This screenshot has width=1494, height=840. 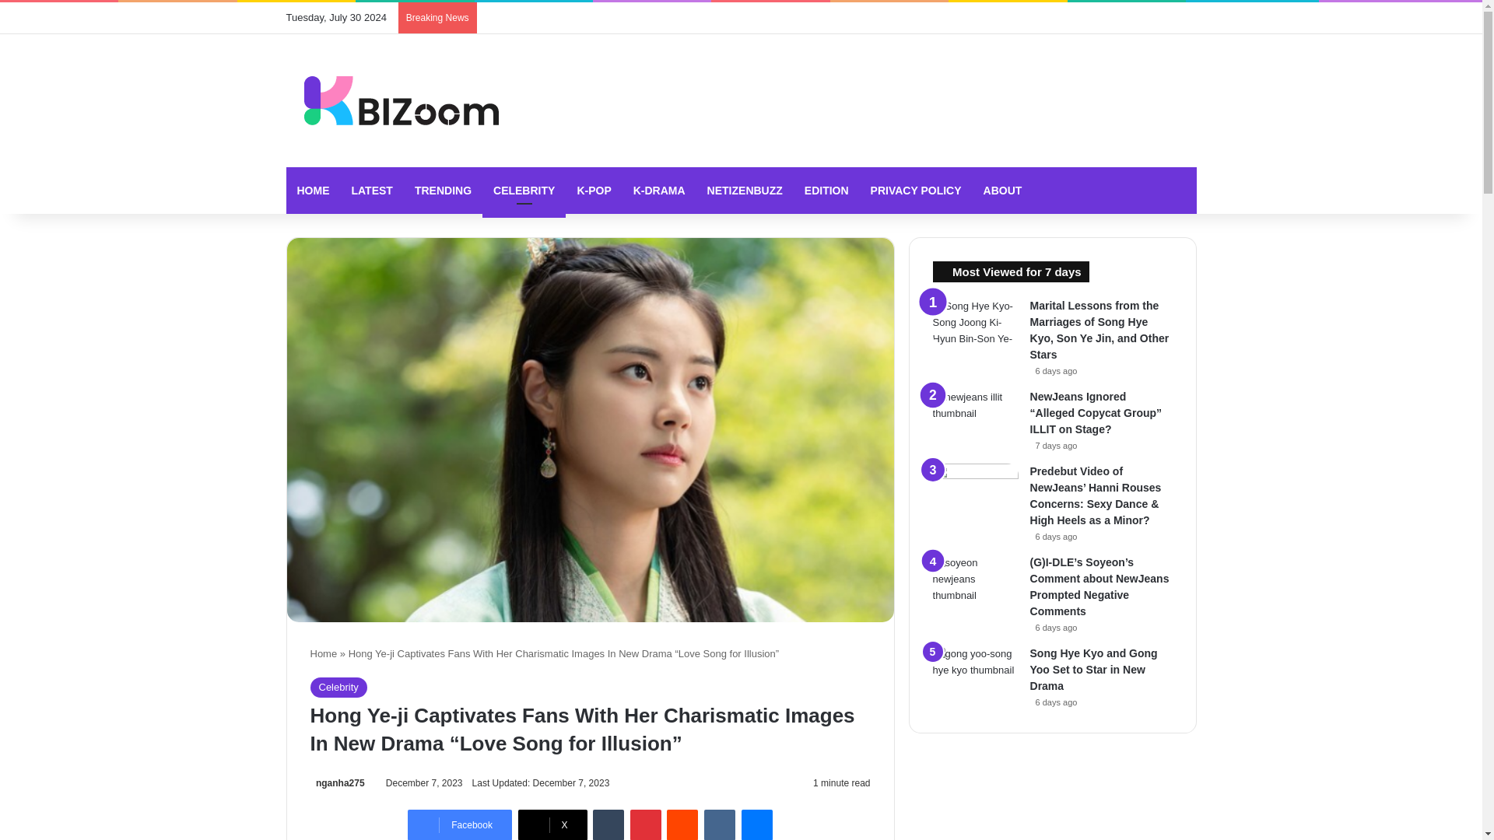 I want to click on X, so click(x=552, y=824).